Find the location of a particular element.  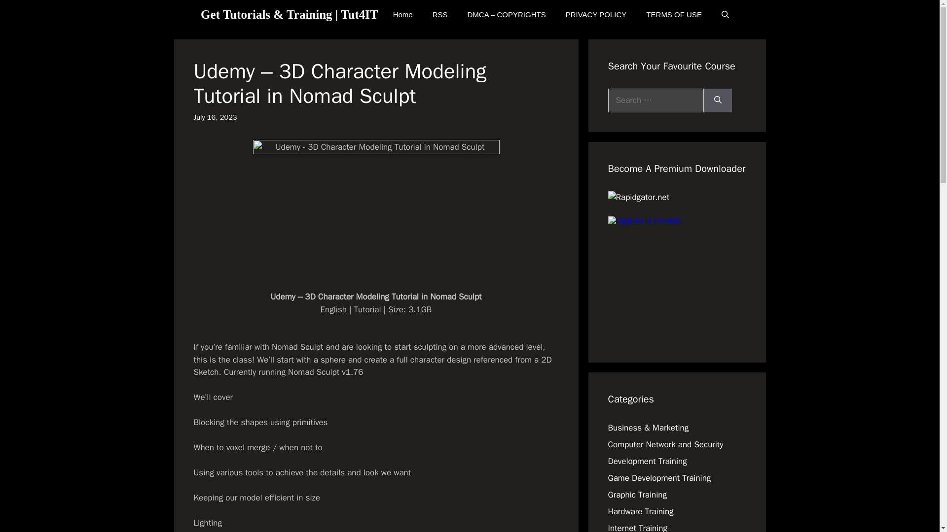

TERMS OF USE is located at coordinates (674, 15).